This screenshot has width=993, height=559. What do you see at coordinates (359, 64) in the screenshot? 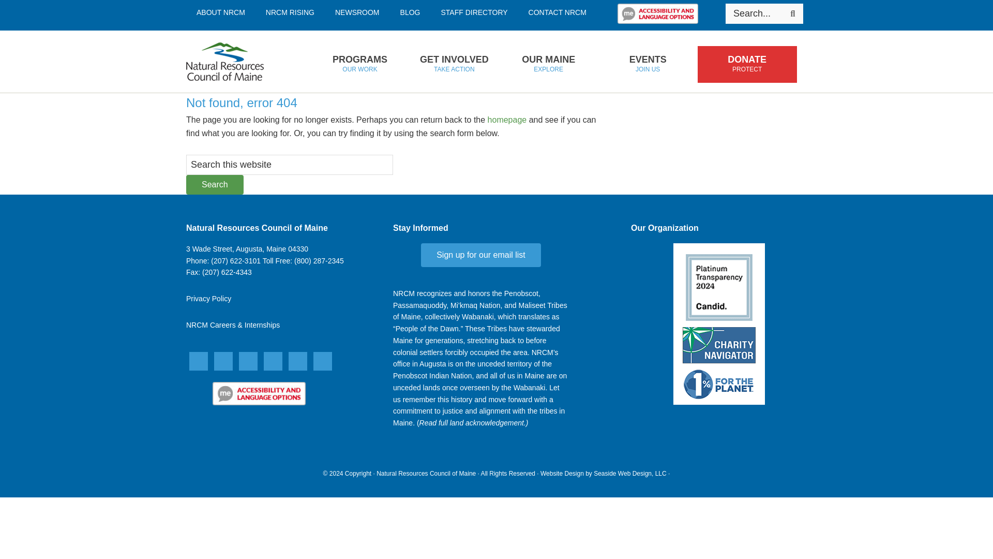
I see `Search` at bounding box center [359, 64].